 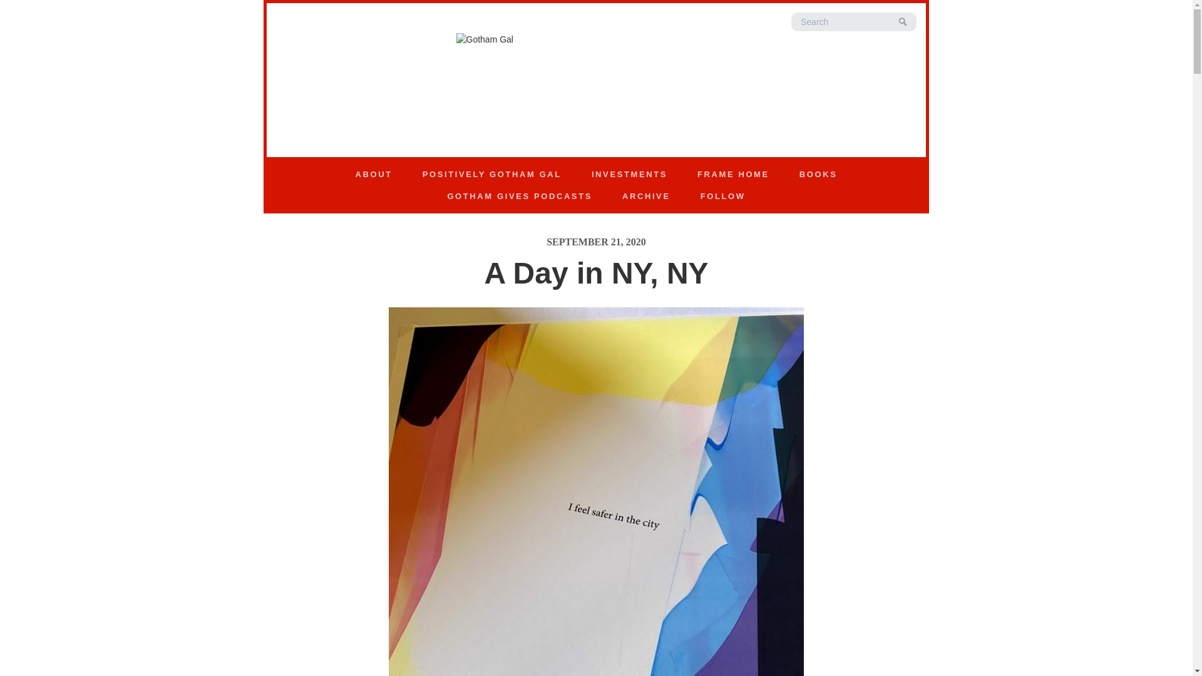 I want to click on Gotham Gives Podcasts, so click(x=519, y=197).